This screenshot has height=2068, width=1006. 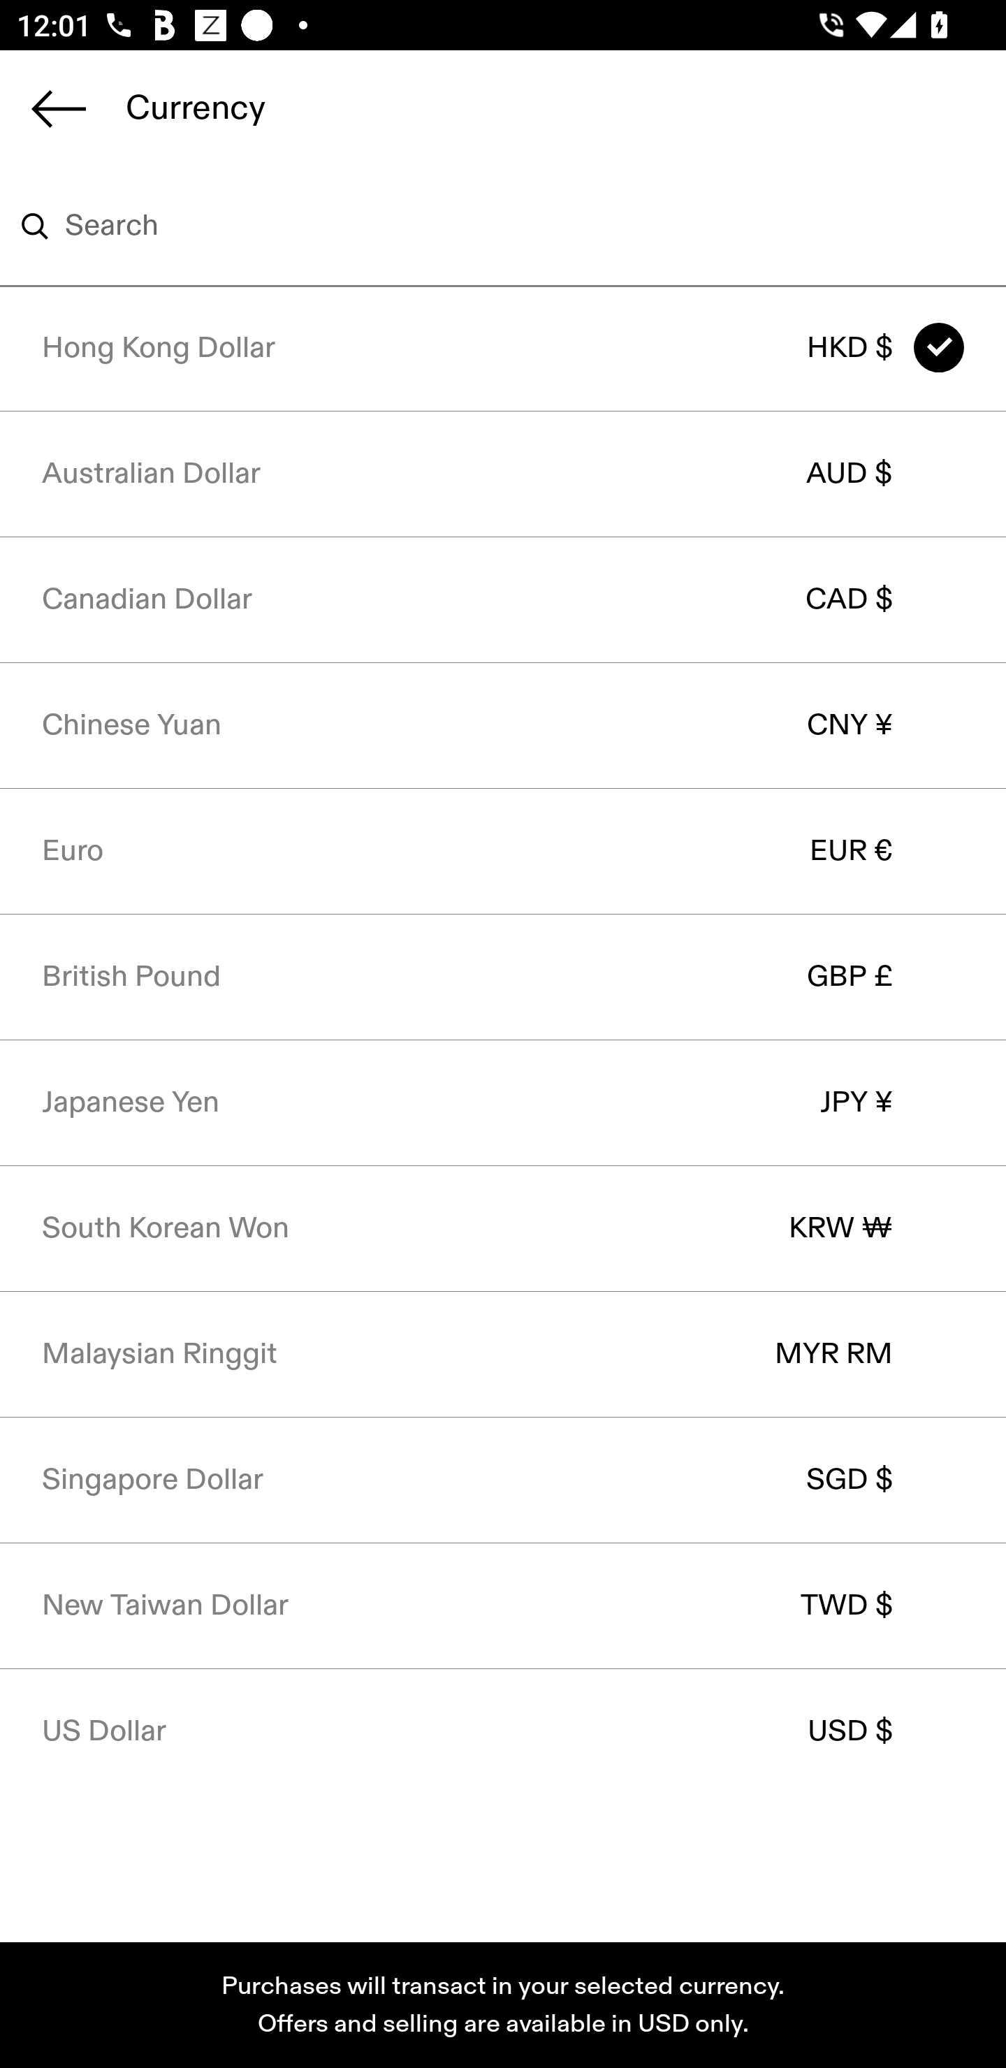 What do you see at coordinates (503, 1102) in the screenshot?
I see `Japanese Yen JPY ¥` at bounding box center [503, 1102].